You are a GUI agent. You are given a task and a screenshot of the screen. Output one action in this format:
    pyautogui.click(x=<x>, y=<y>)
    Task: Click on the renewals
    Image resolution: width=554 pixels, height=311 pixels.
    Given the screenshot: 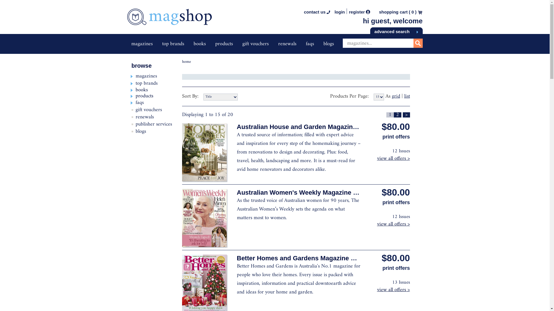 What is the action you would take?
    pyautogui.click(x=287, y=44)
    